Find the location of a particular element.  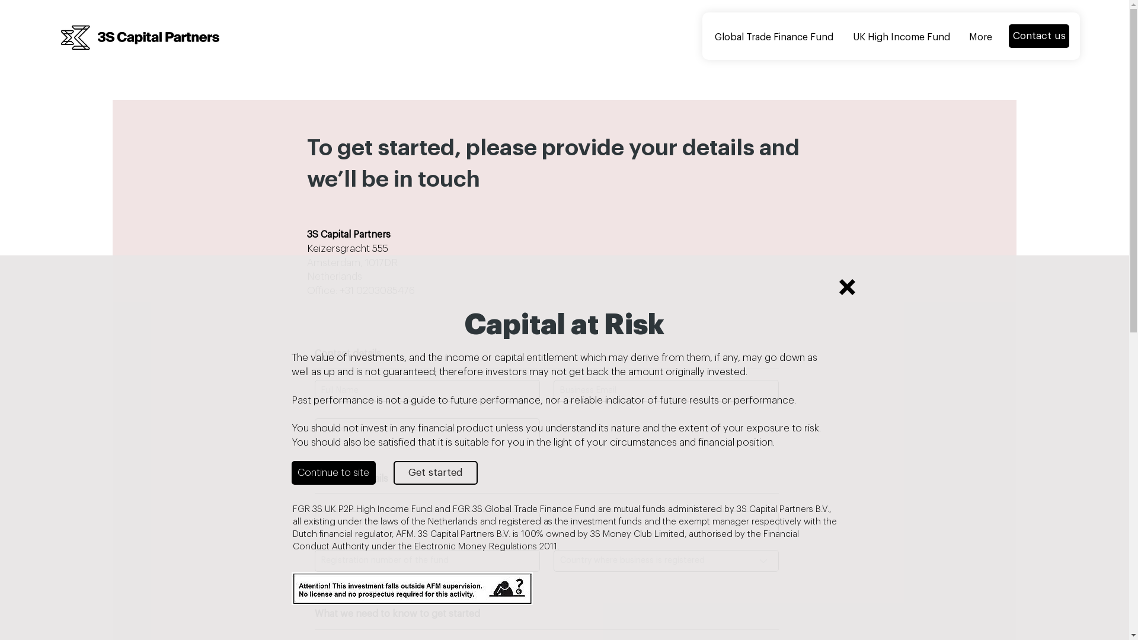

Get started is located at coordinates (436, 473).